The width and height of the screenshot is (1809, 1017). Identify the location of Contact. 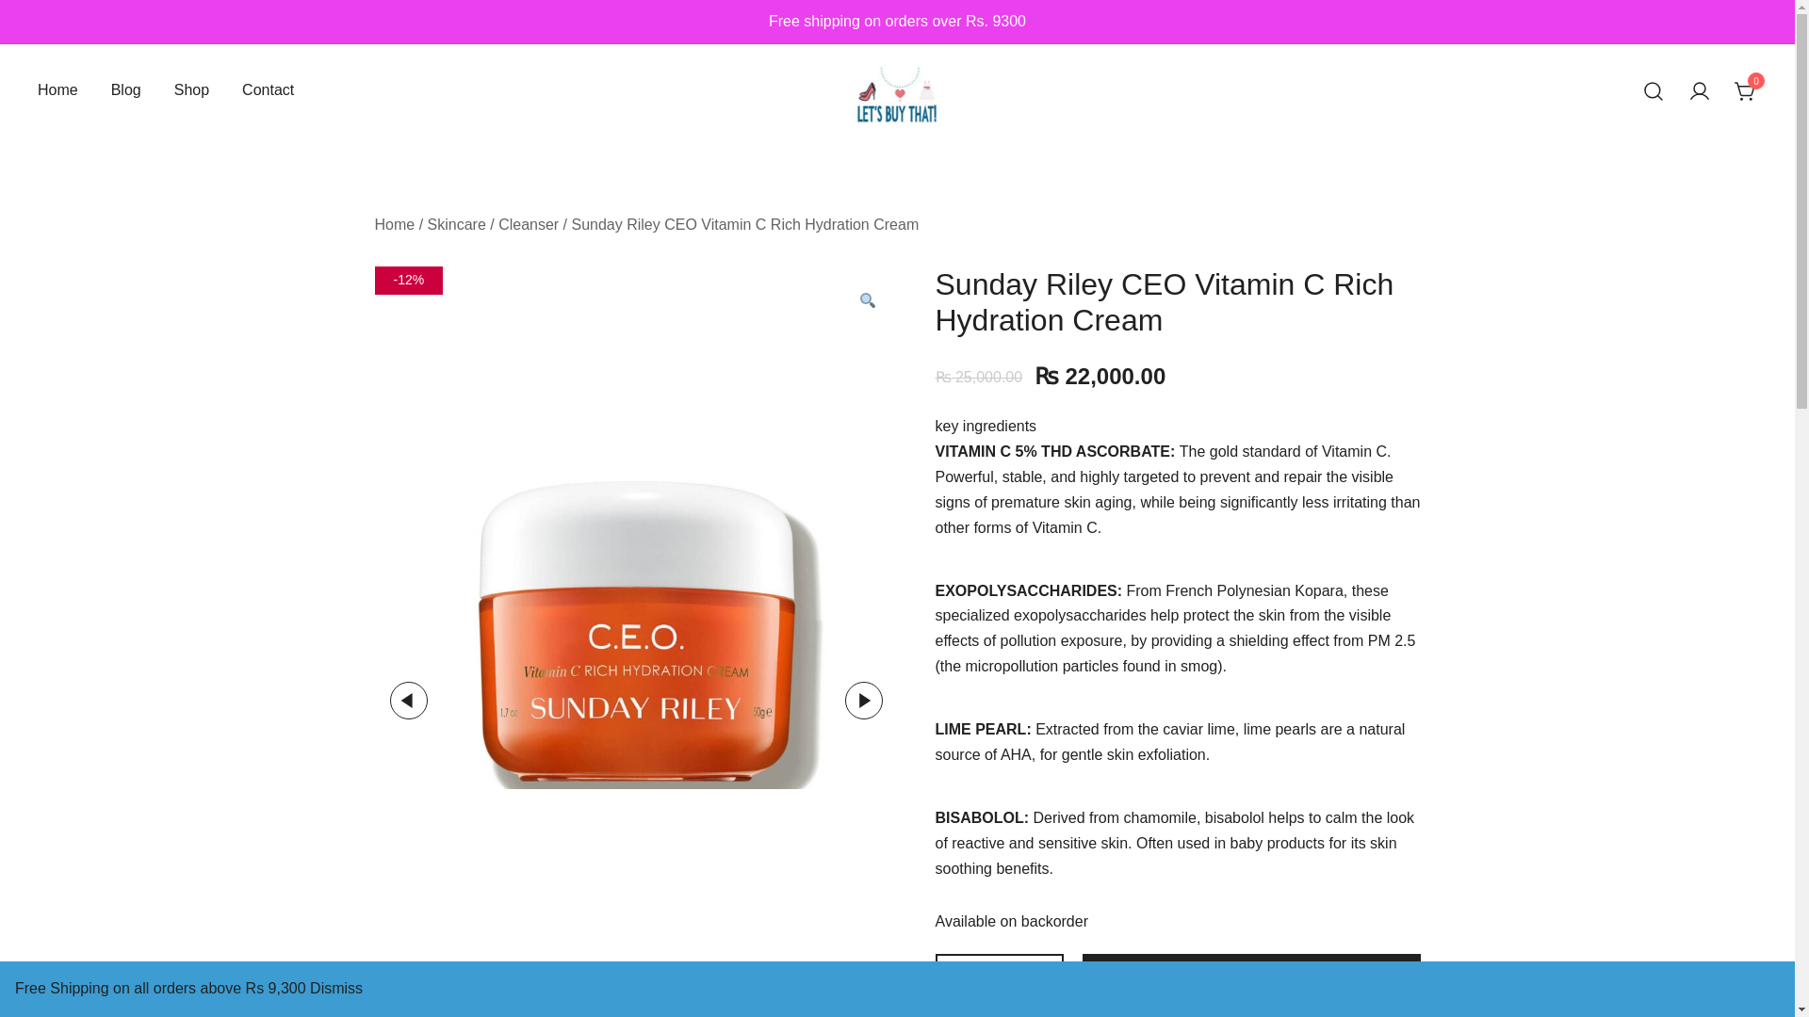
(268, 90).